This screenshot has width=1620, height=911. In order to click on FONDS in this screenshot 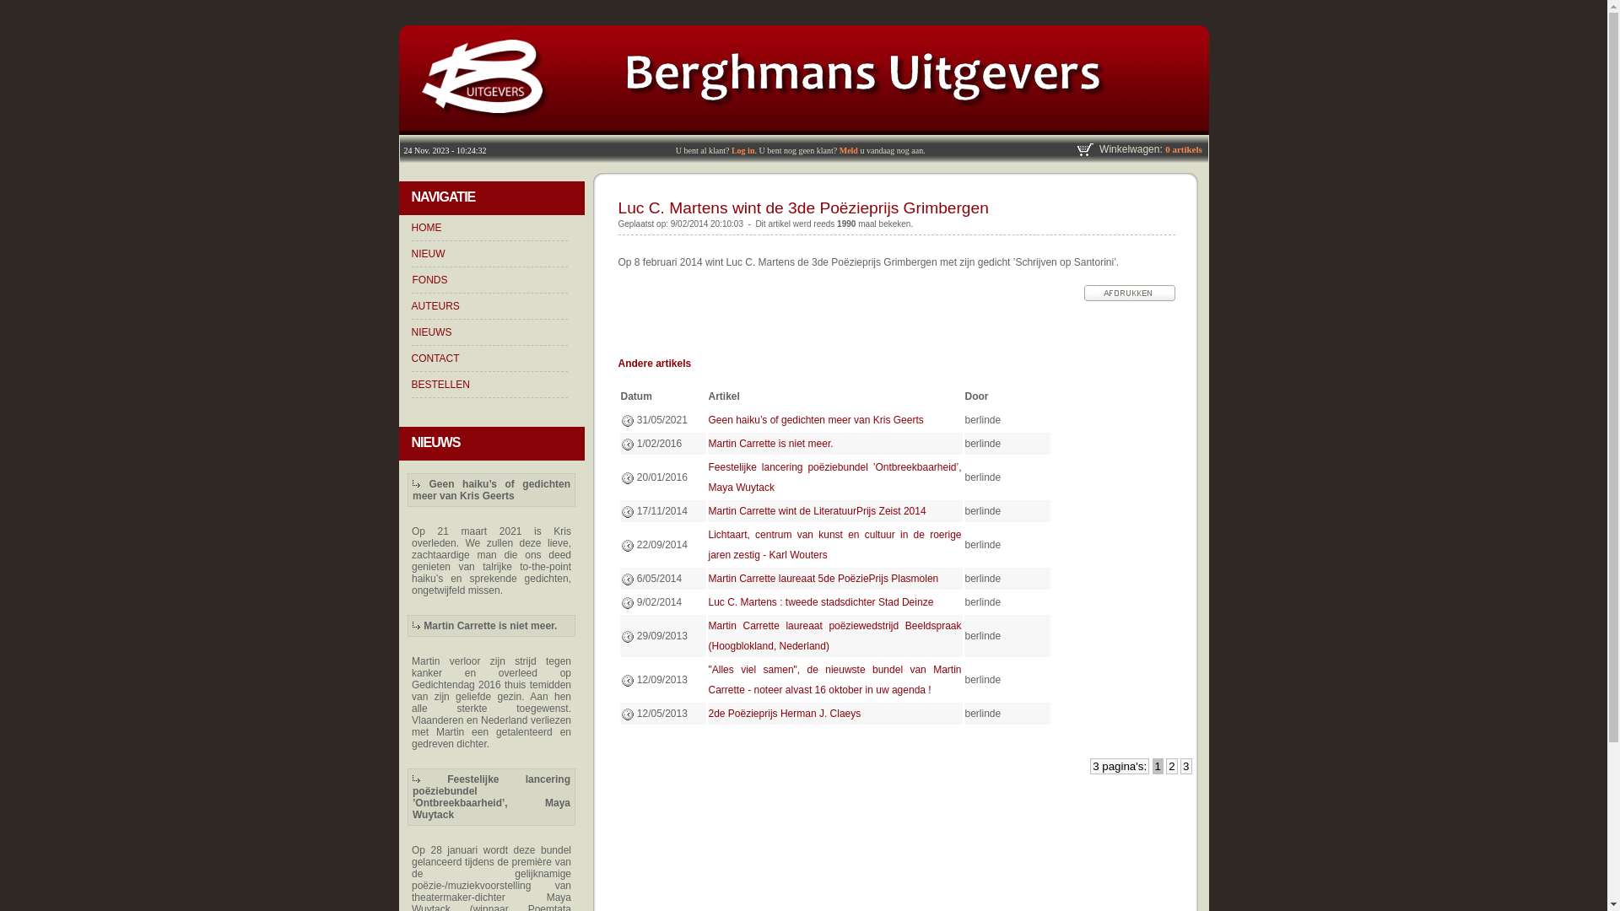, I will do `click(429, 280)`.